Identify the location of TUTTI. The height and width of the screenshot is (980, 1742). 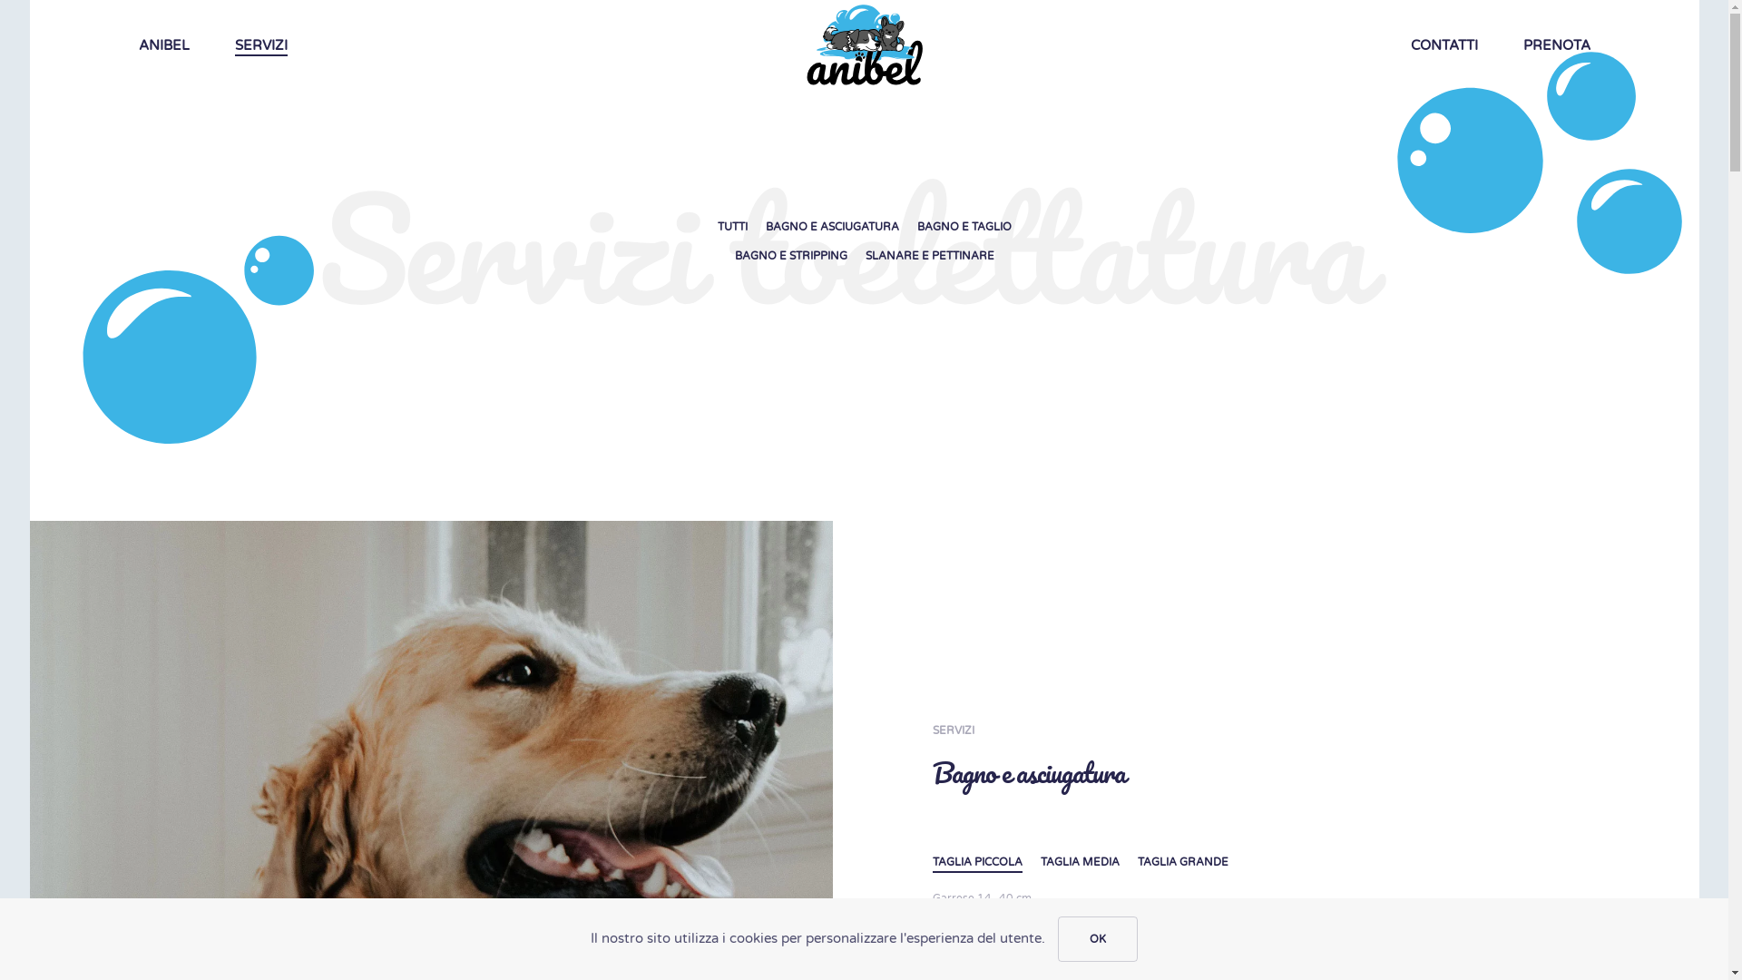
(731, 228).